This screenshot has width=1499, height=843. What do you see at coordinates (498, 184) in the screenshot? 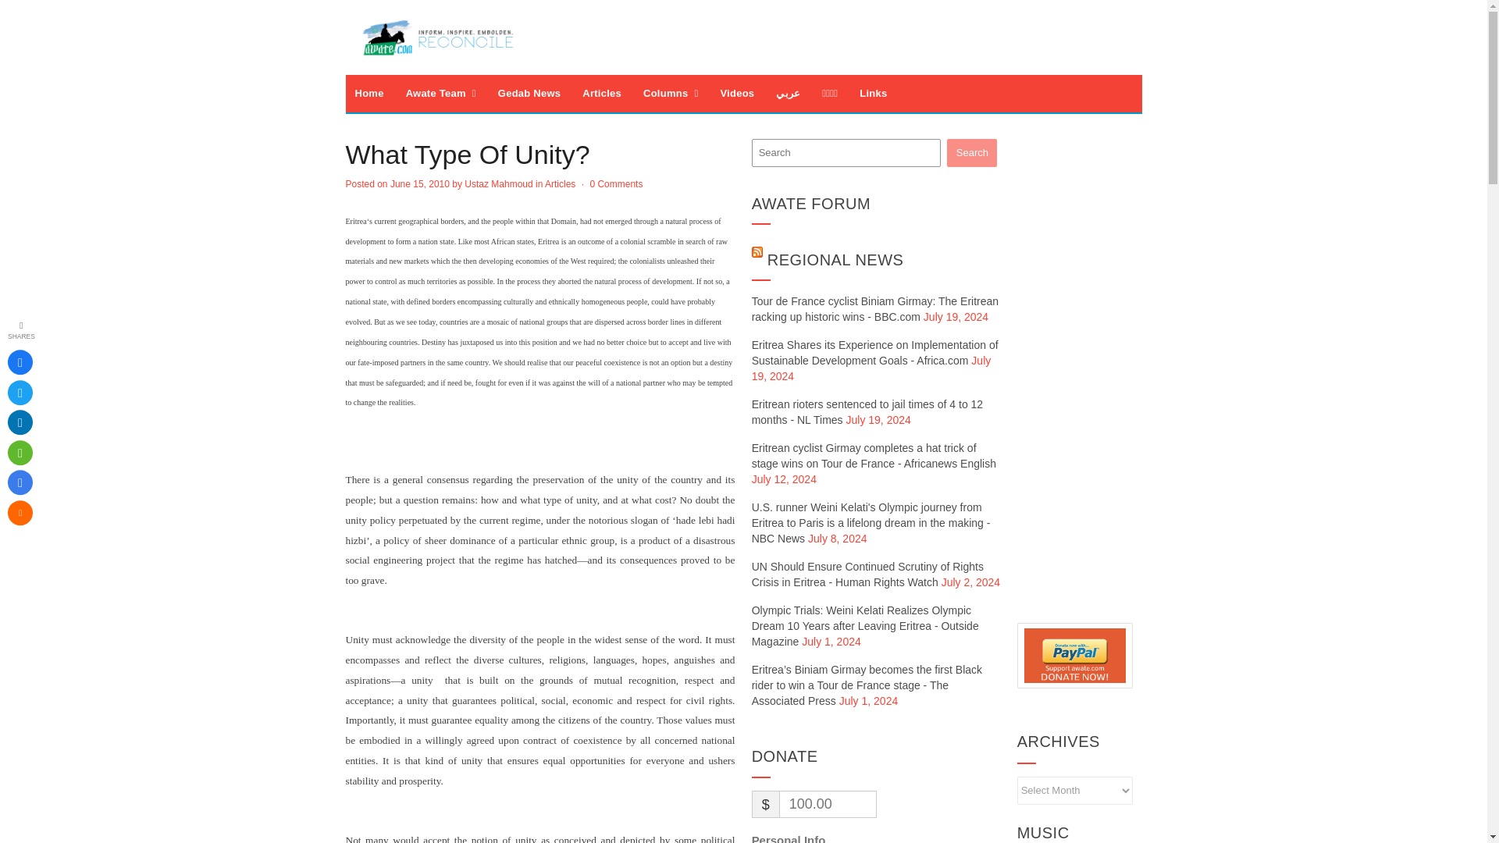
I see `View all posts by Ustaz Mahmoud` at bounding box center [498, 184].